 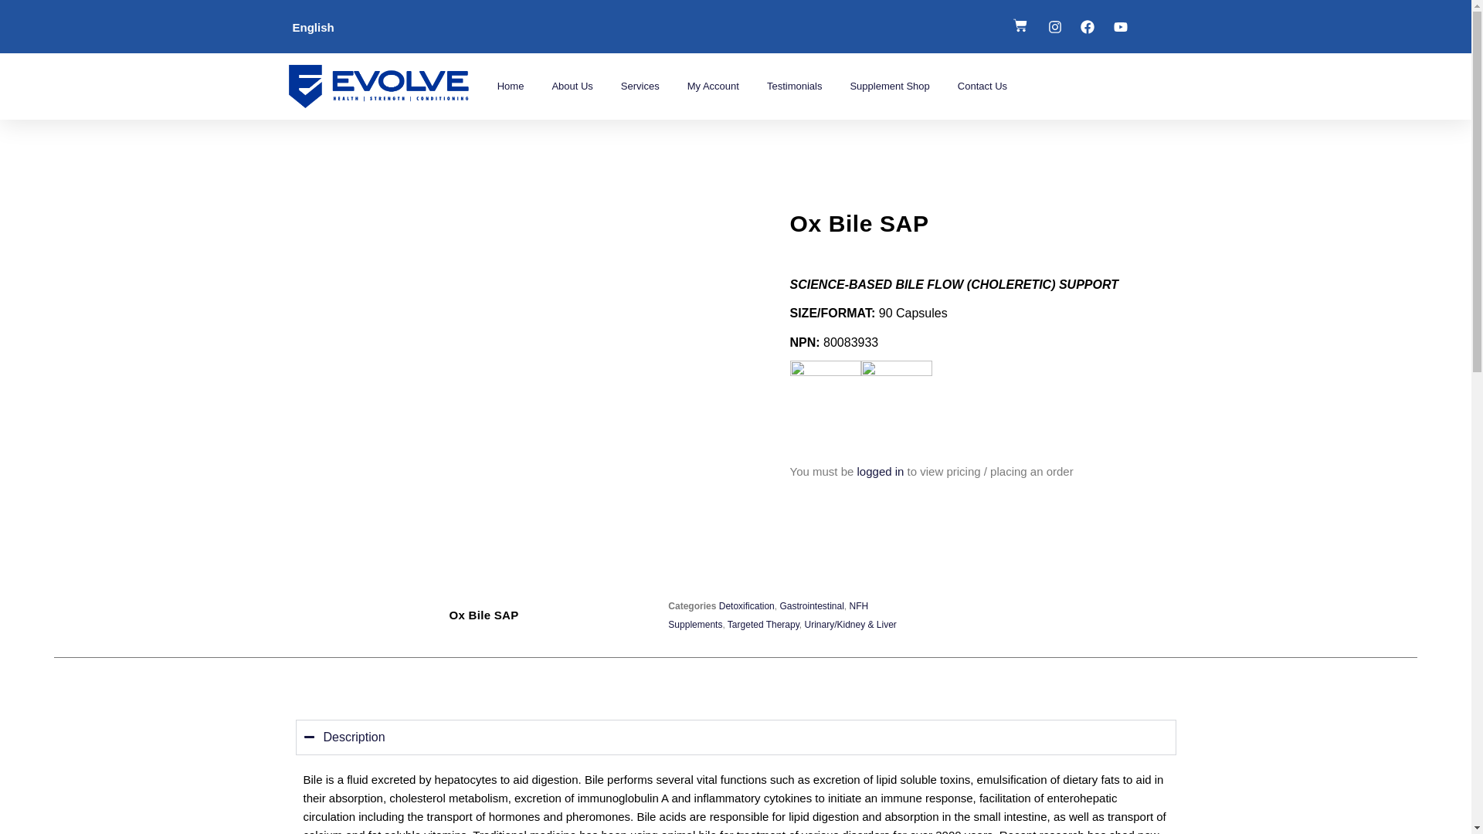 I want to click on About Us, so click(x=572, y=86).